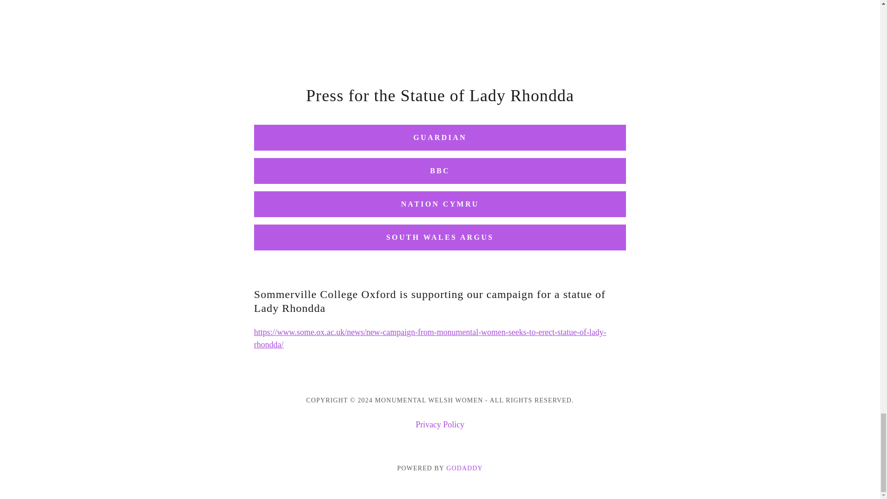 This screenshot has width=887, height=499. What do you see at coordinates (440, 425) in the screenshot?
I see `Privacy Policy` at bounding box center [440, 425].